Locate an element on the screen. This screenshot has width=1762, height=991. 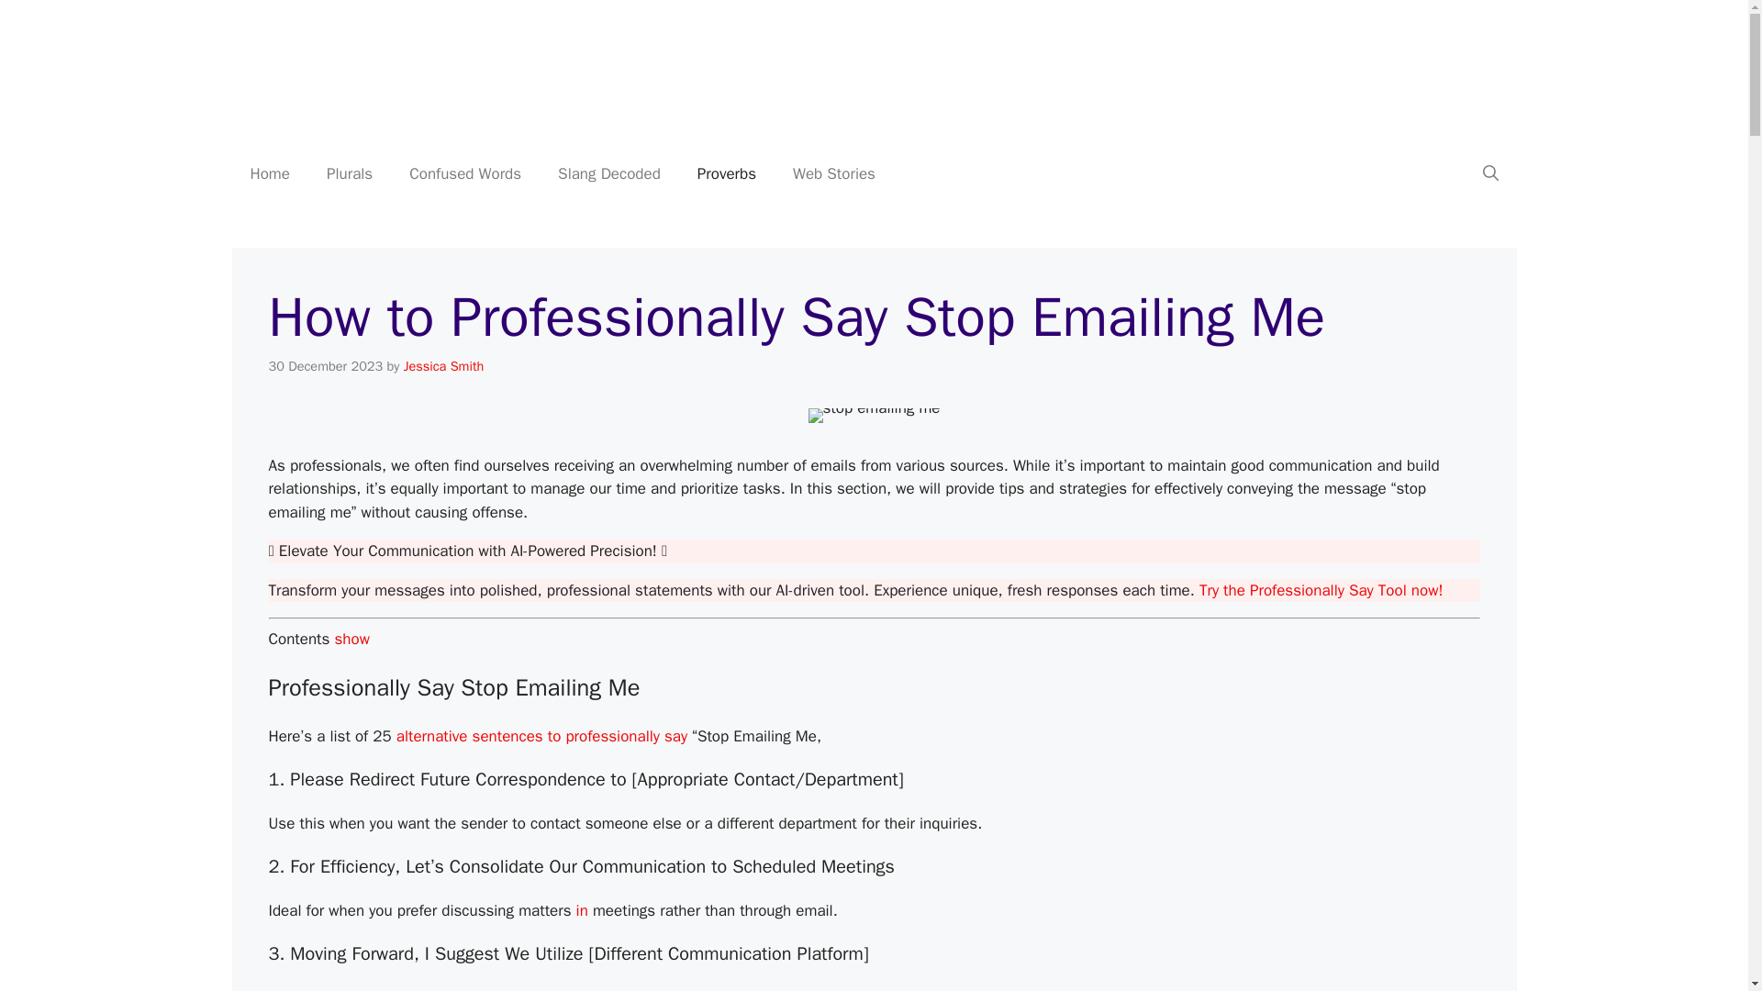
How to Professionally Say Stop Emailing Me 1 is located at coordinates (873, 407).